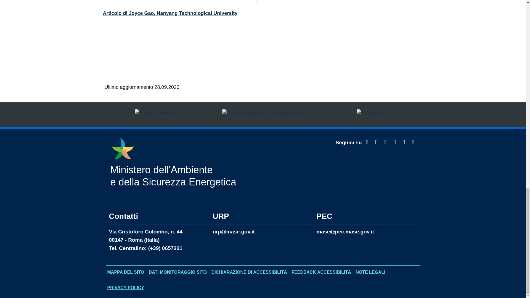  What do you see at coordinates (367, 143) in the screenshot?
I see `Twitter MASE` at bounding box center [367, 143].